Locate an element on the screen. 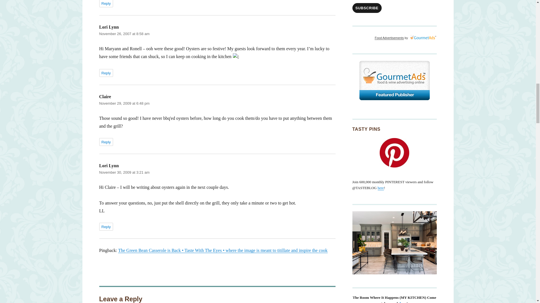 This screenshot has width=540, height=303. Food Advertisements is located at coordinates (389, 38).